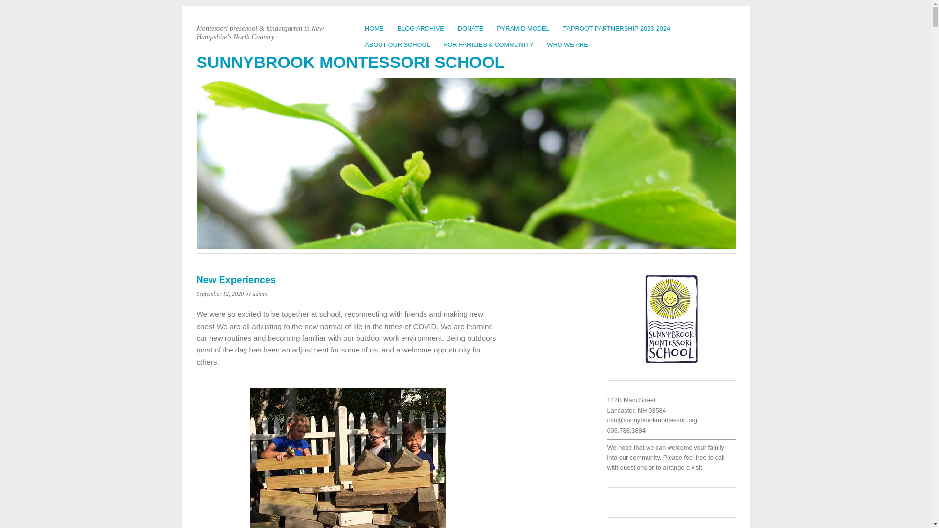 The height and width of the screenshot is (528, 939). I want to click on PYRAMID MODEL, so click(523, 28).